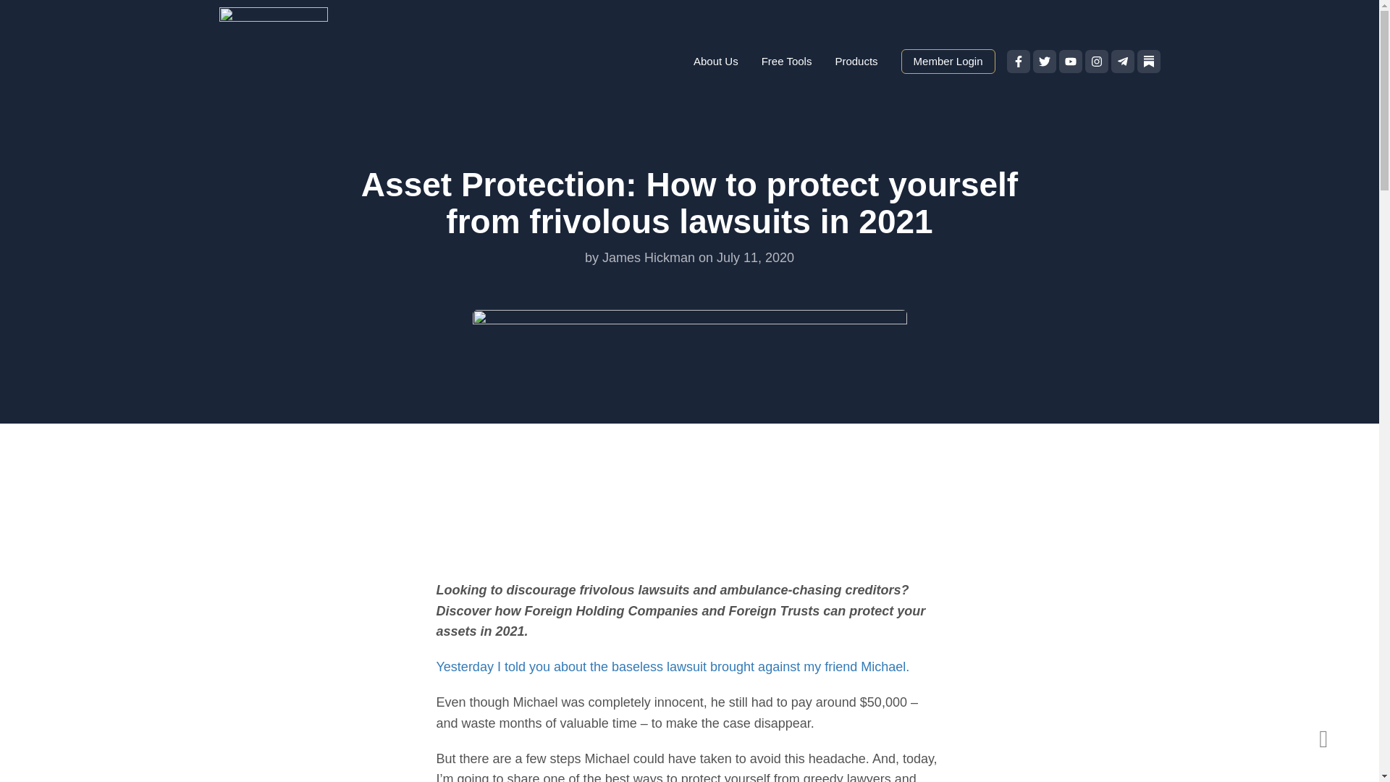 The image size is (1390, 782). What do you see at coordinates (948, 61) in the screenshot?
I see `Member Login` at bounding box center [948, 61].